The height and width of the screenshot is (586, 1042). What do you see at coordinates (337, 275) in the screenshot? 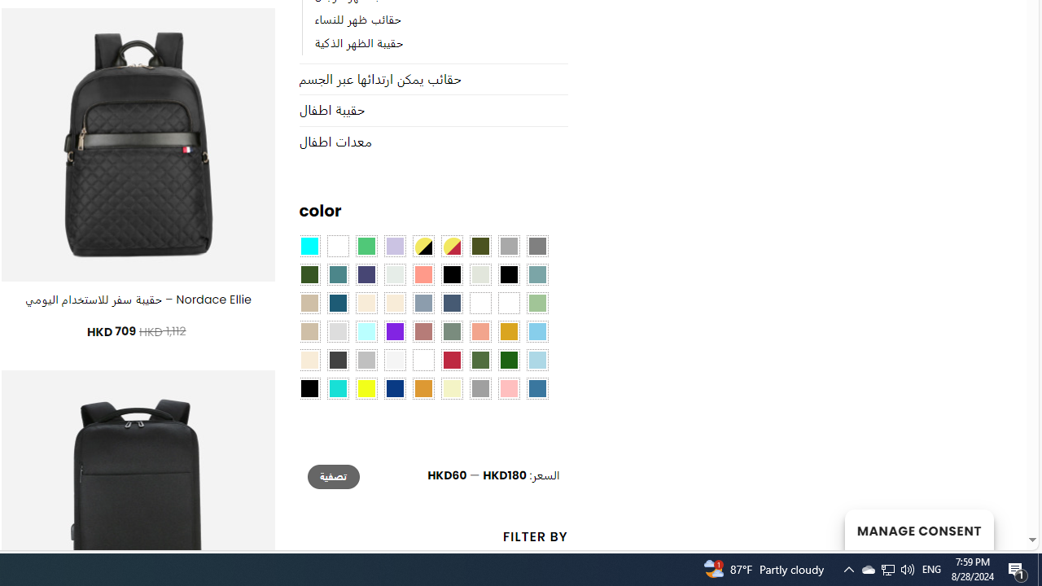
I see `Teal` at bounding box center [337, 275].